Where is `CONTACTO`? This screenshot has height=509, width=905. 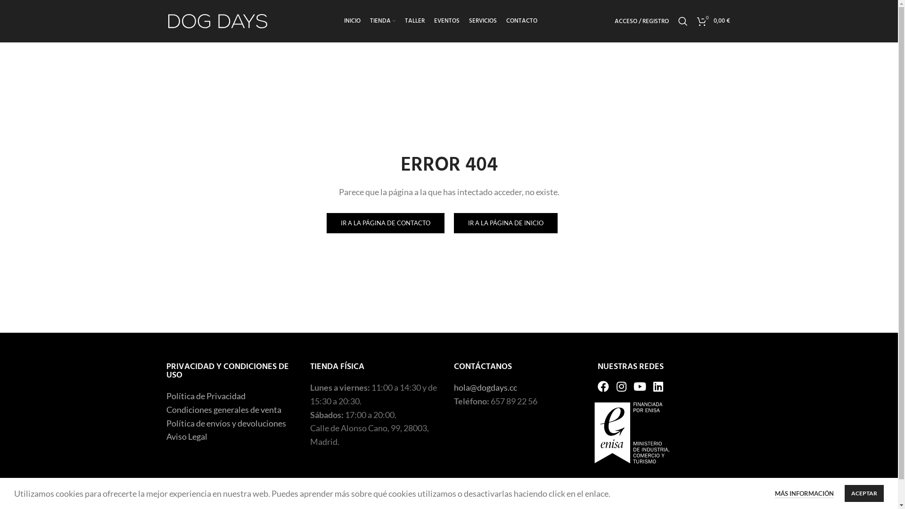 CONTACTO is located at coordinates (522, 21).